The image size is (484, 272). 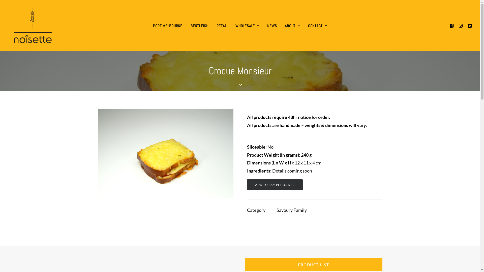 I want to click on NEWS, so click(x=272, y=26).